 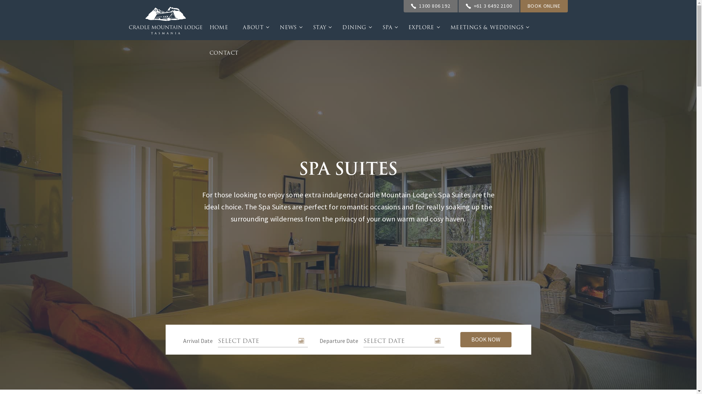 What do you see at coordinates (355, 27) in the screenshot?
I see `DINING` at bounding box center [355, 27].